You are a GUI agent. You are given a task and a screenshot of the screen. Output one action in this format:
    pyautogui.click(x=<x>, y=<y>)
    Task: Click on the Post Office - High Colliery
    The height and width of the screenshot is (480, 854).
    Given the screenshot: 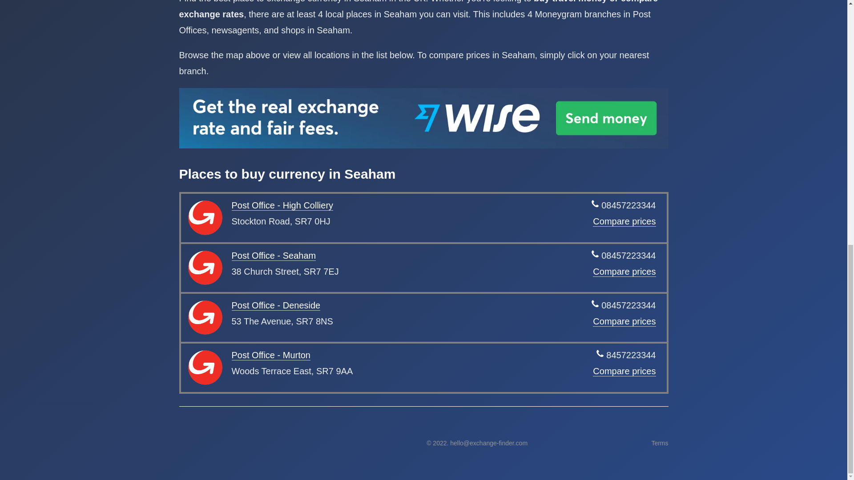 What is the action you would take?
    pyautogui.click(x=282, y=205)
    